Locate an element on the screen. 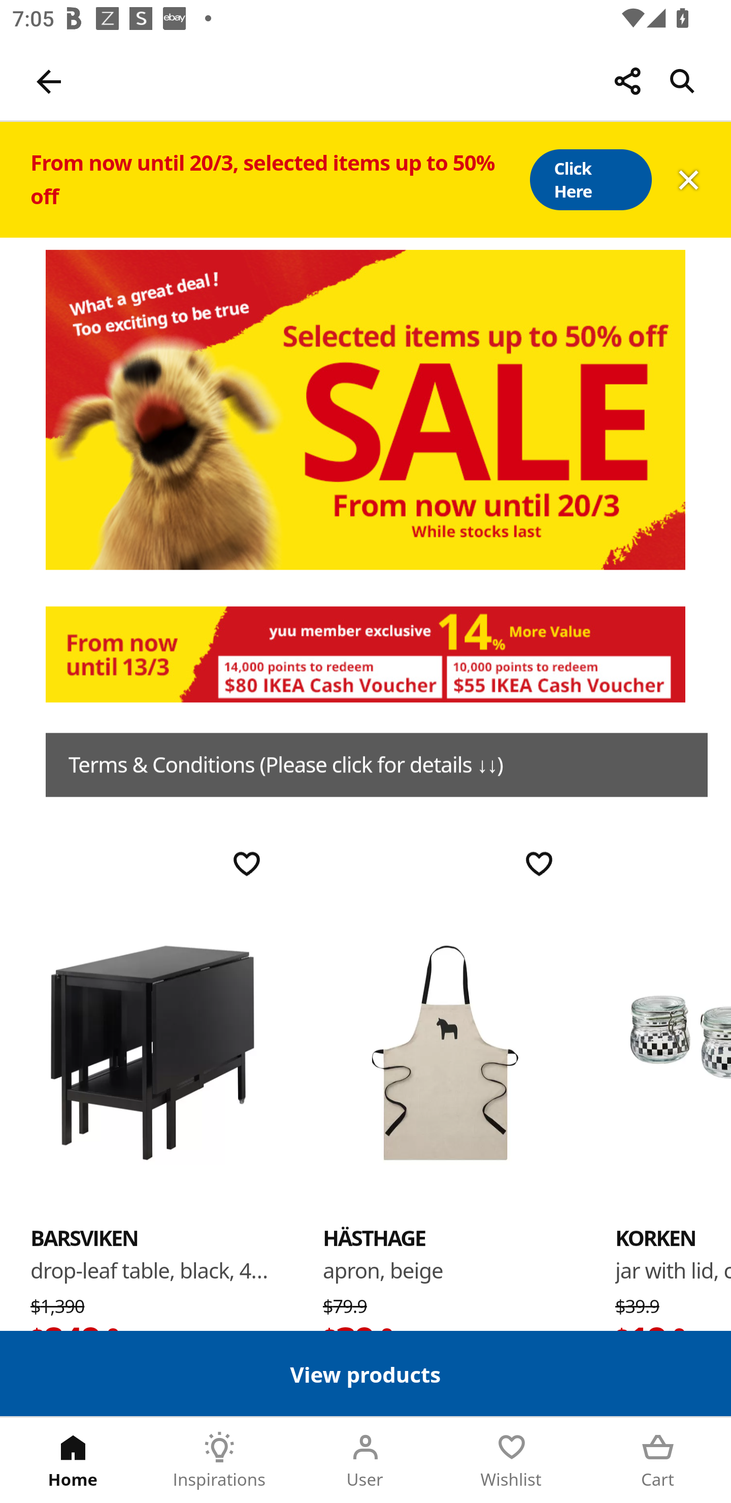 This screenshot has height=1503, width=731. Wishlist
Tab 4 of 5 is located at coordinates (512, 1460).